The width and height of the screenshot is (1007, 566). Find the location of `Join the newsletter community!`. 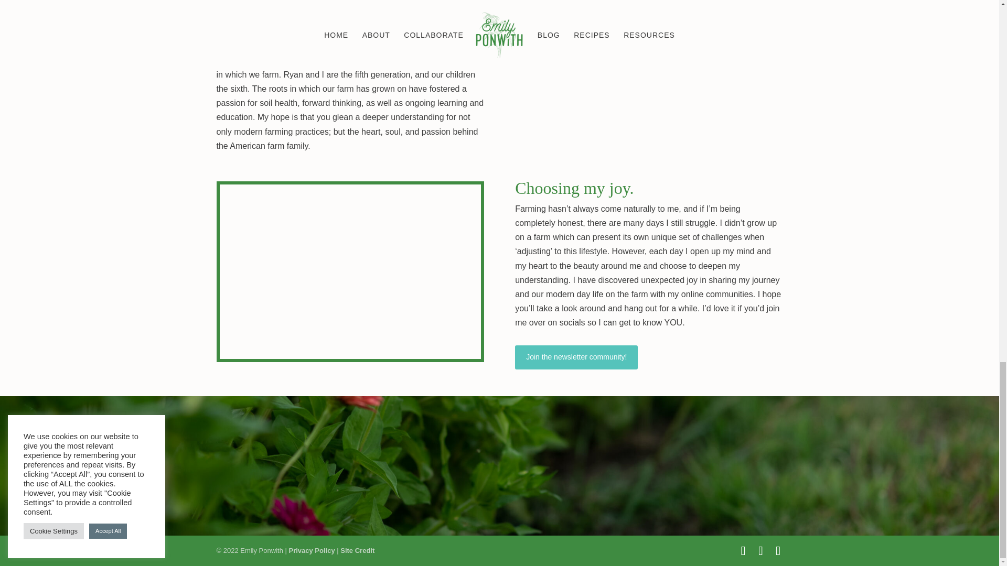

Join the newsletter community! is located at coordinates (576, 357).